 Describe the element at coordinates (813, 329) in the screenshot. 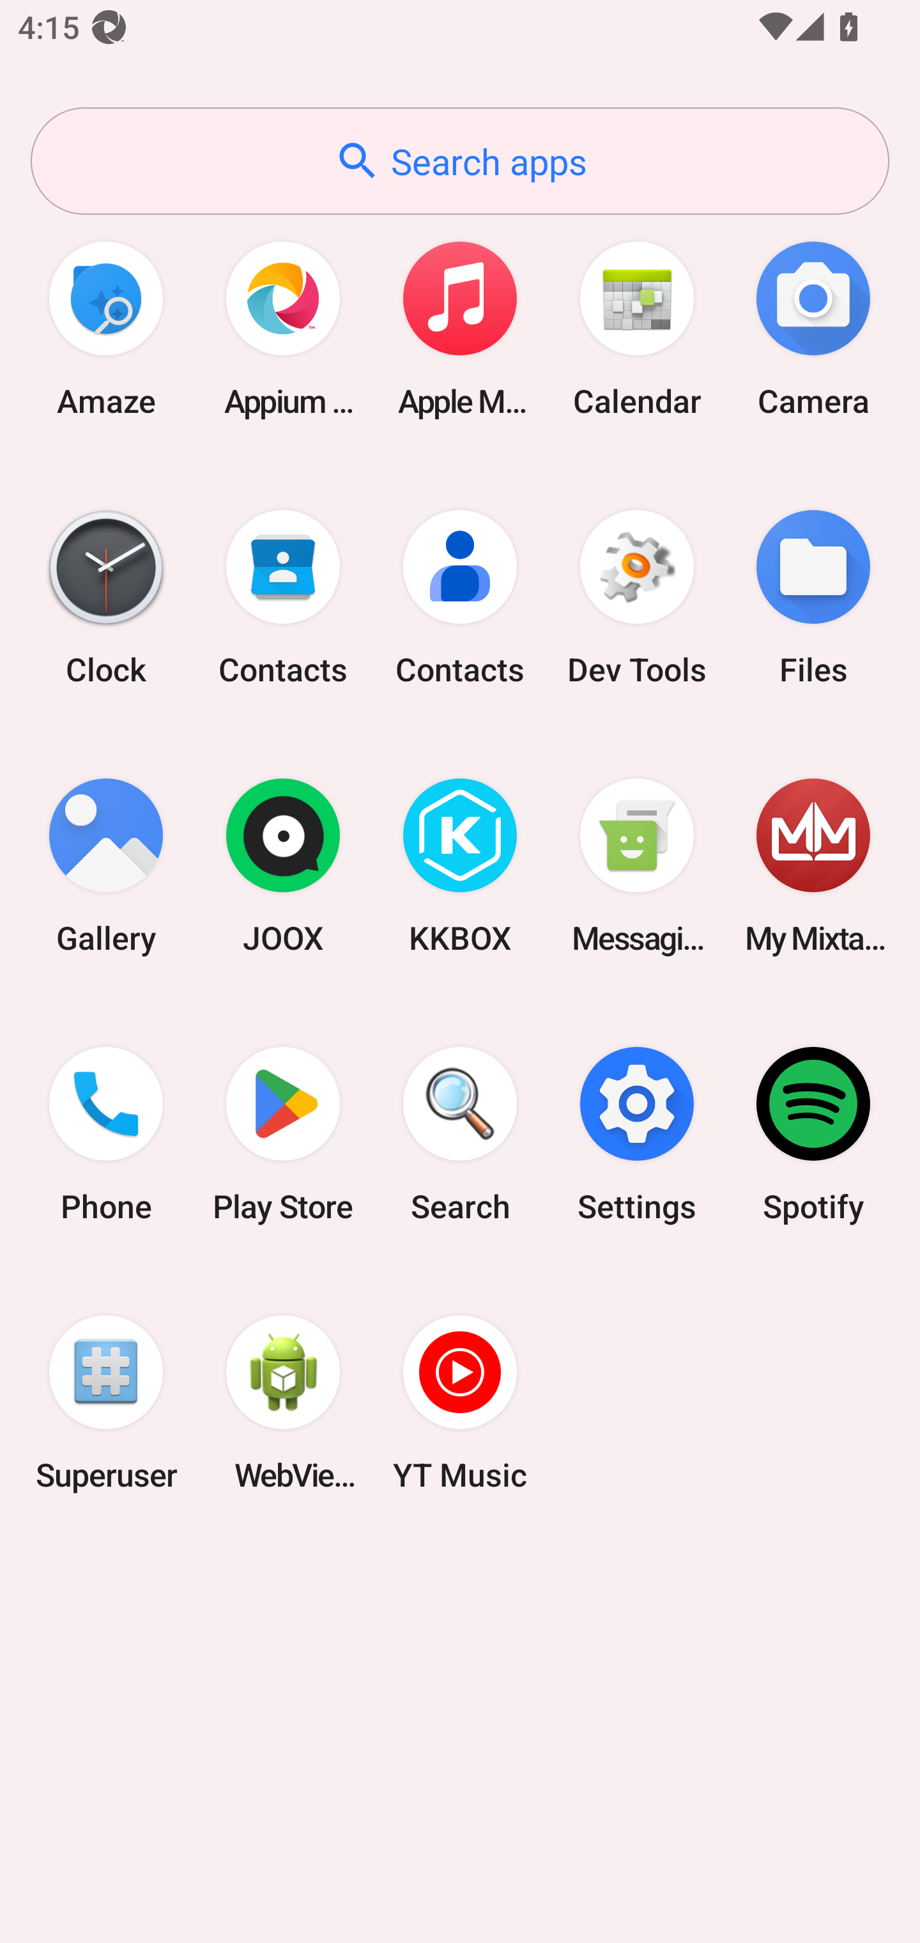

I see `Camera` at that location.